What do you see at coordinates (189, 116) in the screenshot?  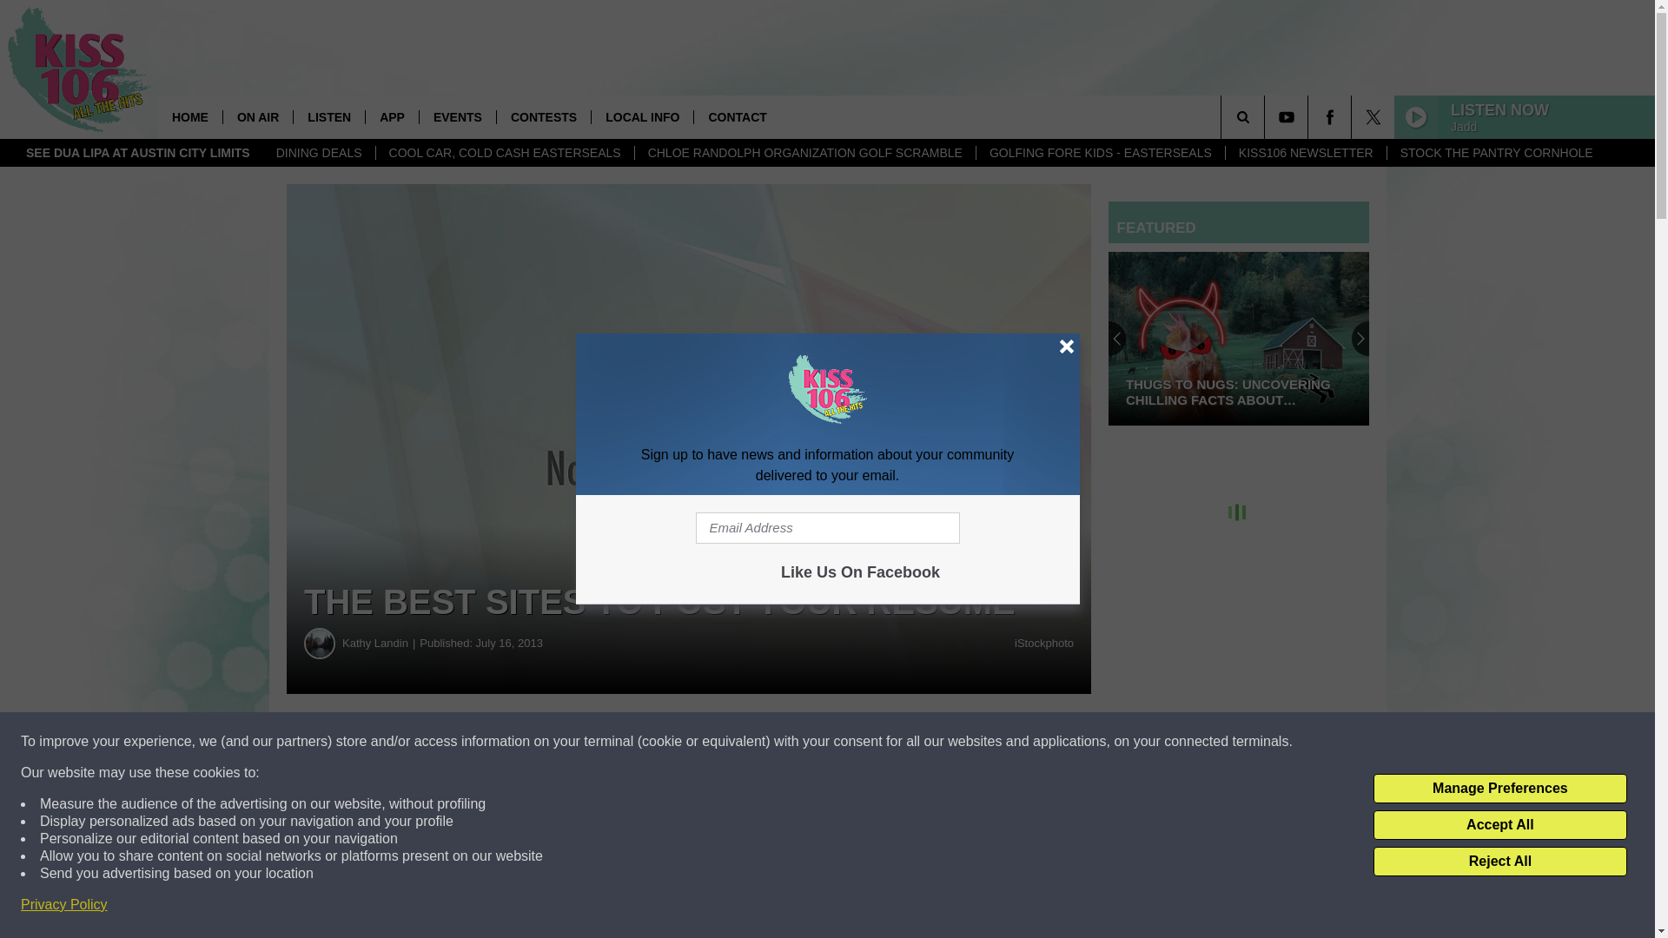 I see `HOME` at bounding box center [189, 116].